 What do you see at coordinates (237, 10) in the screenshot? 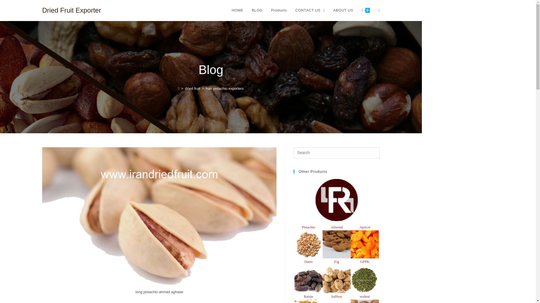
I see `HOME` at bounding box center [237, 10].